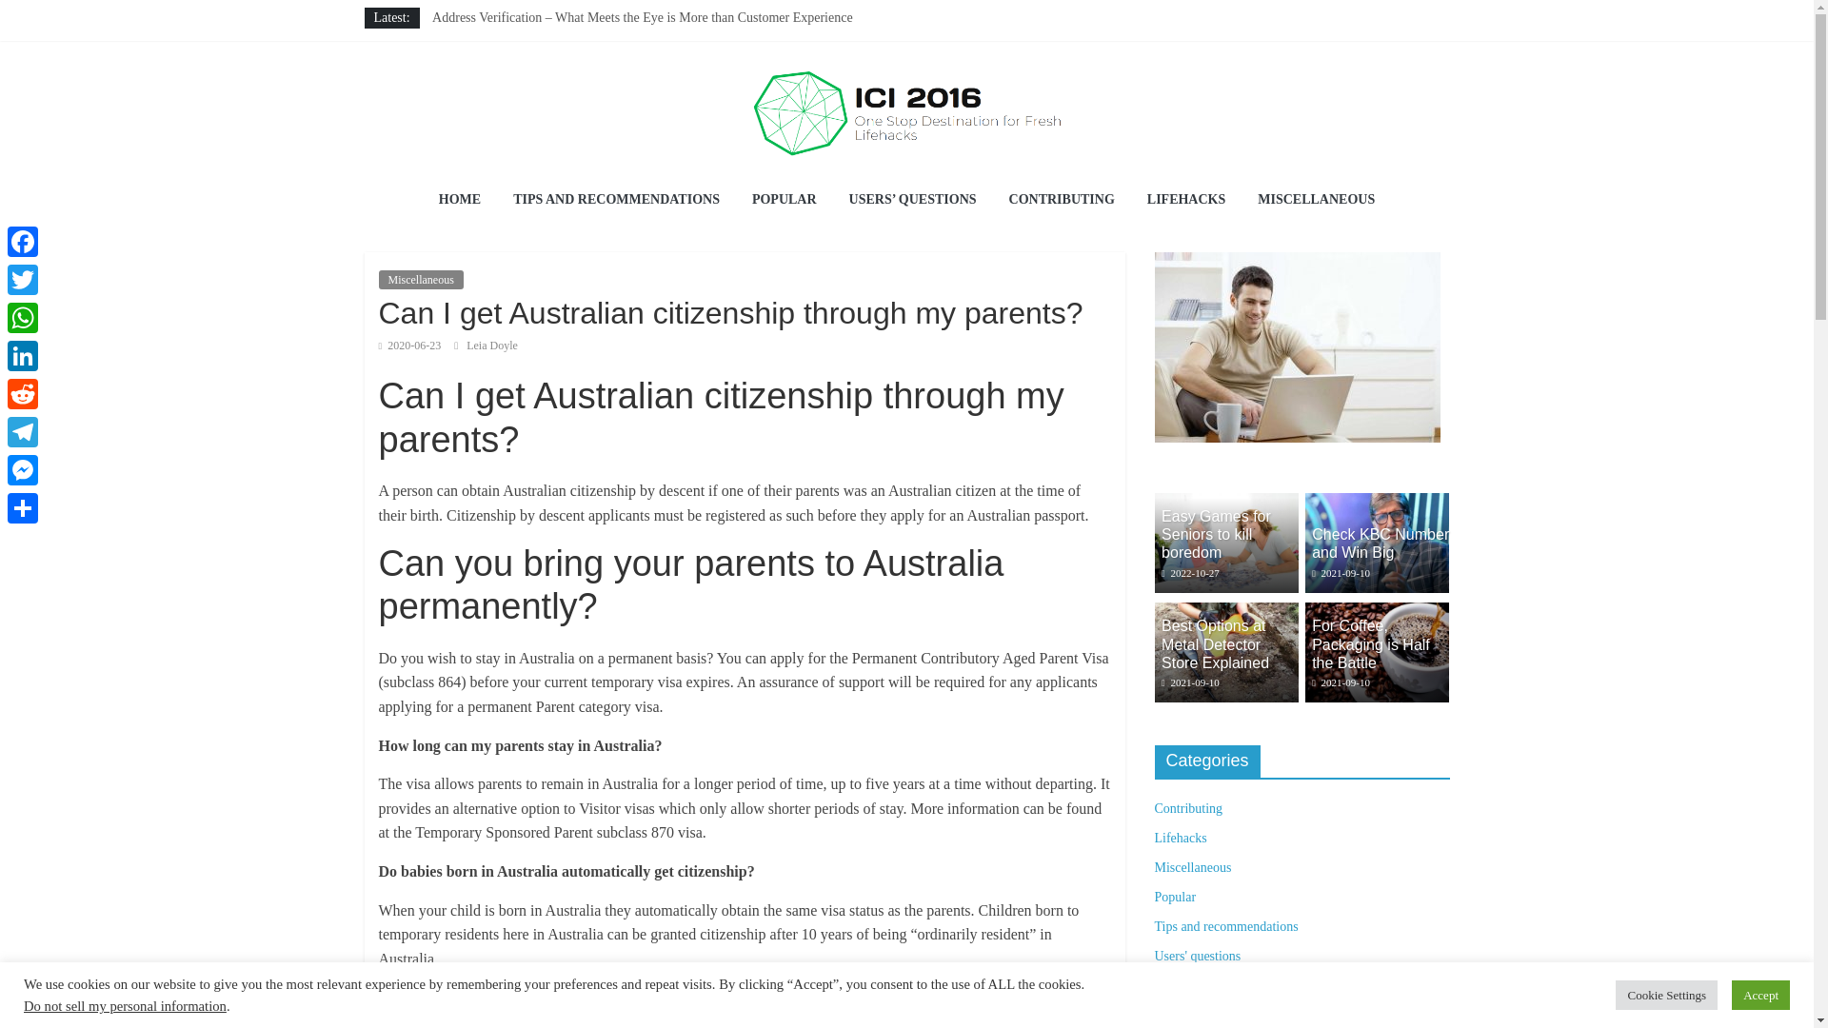 The height and width of the screenshot is (1028, 1828). What do you see at coordinates (1381, 543) in the screenshot?
I see `Check KBC Number and Win Big` at bounding box center [1381, 543].